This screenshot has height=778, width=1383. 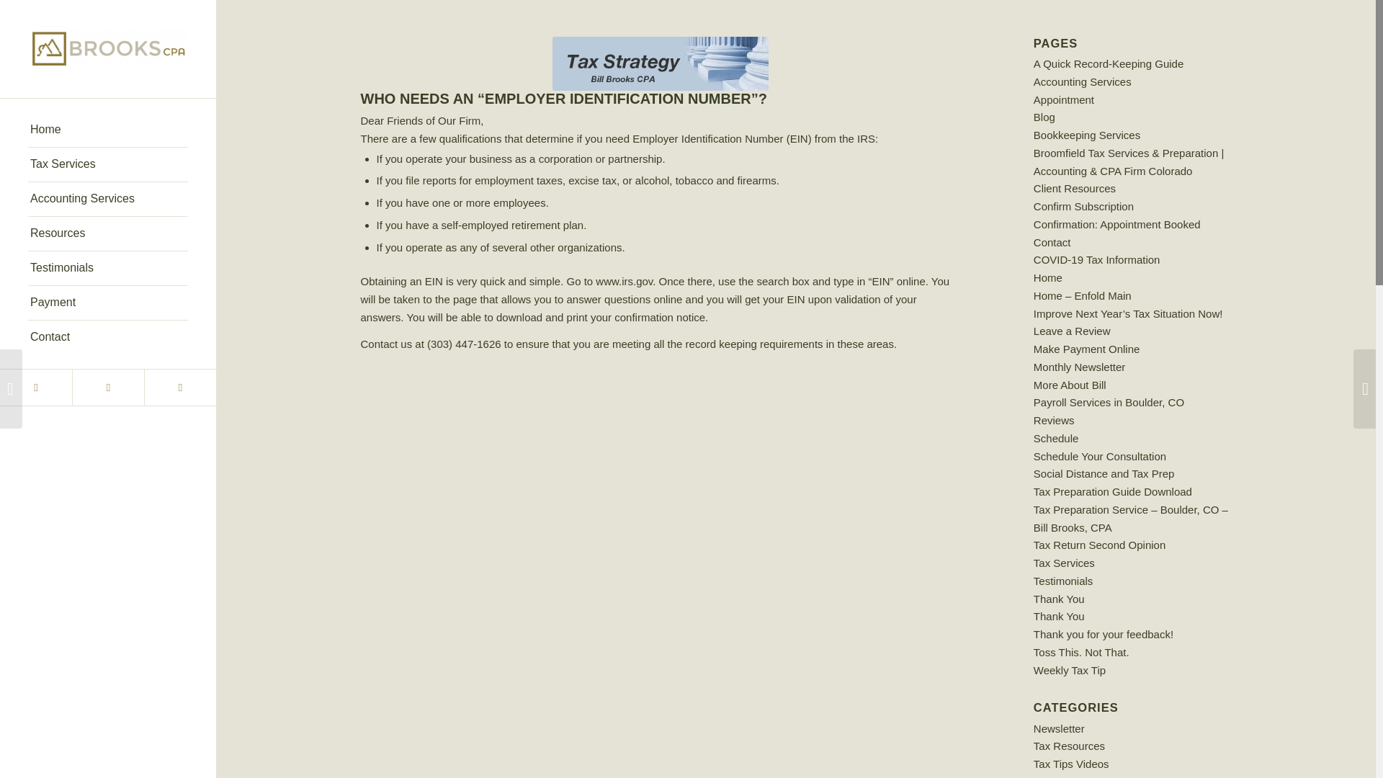 I want to click on Tax Services, so click(x=108, y=164).